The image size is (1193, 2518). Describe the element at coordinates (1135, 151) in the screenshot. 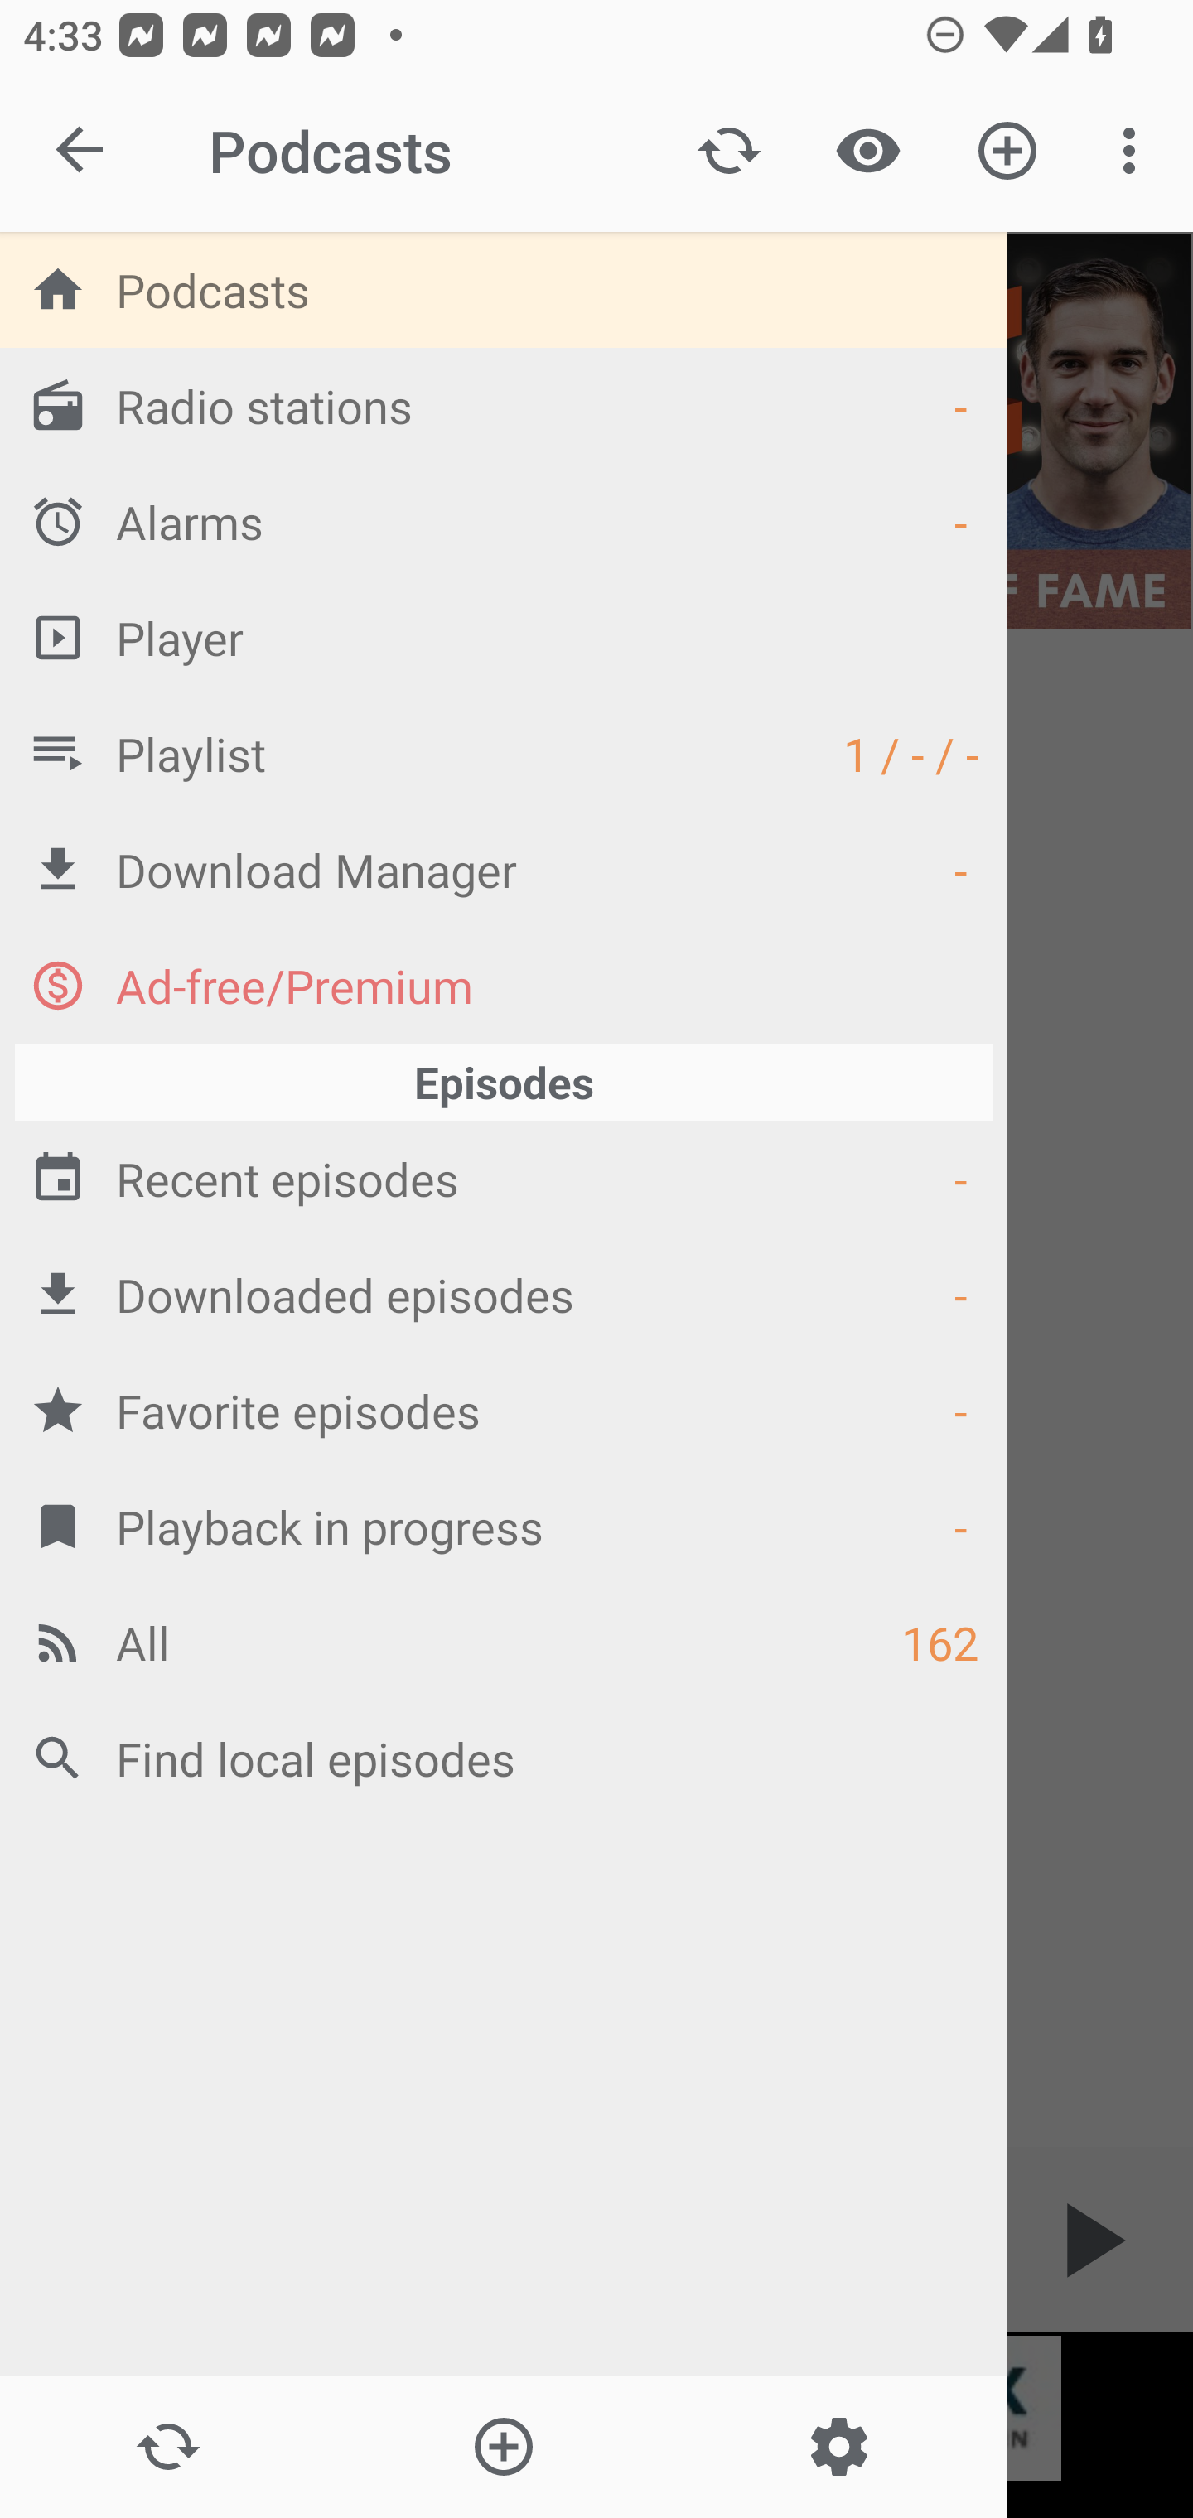

I see `More options` at that location.